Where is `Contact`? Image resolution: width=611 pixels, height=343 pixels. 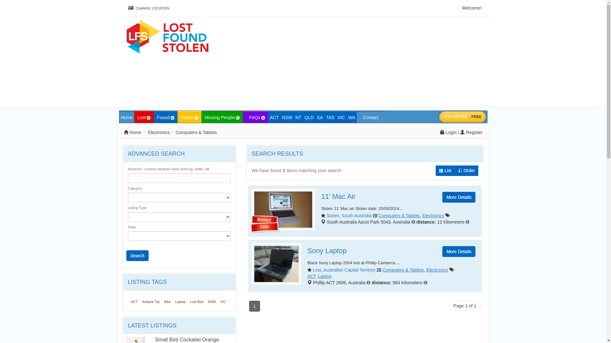
Contact is located at coordinates (371, 118).